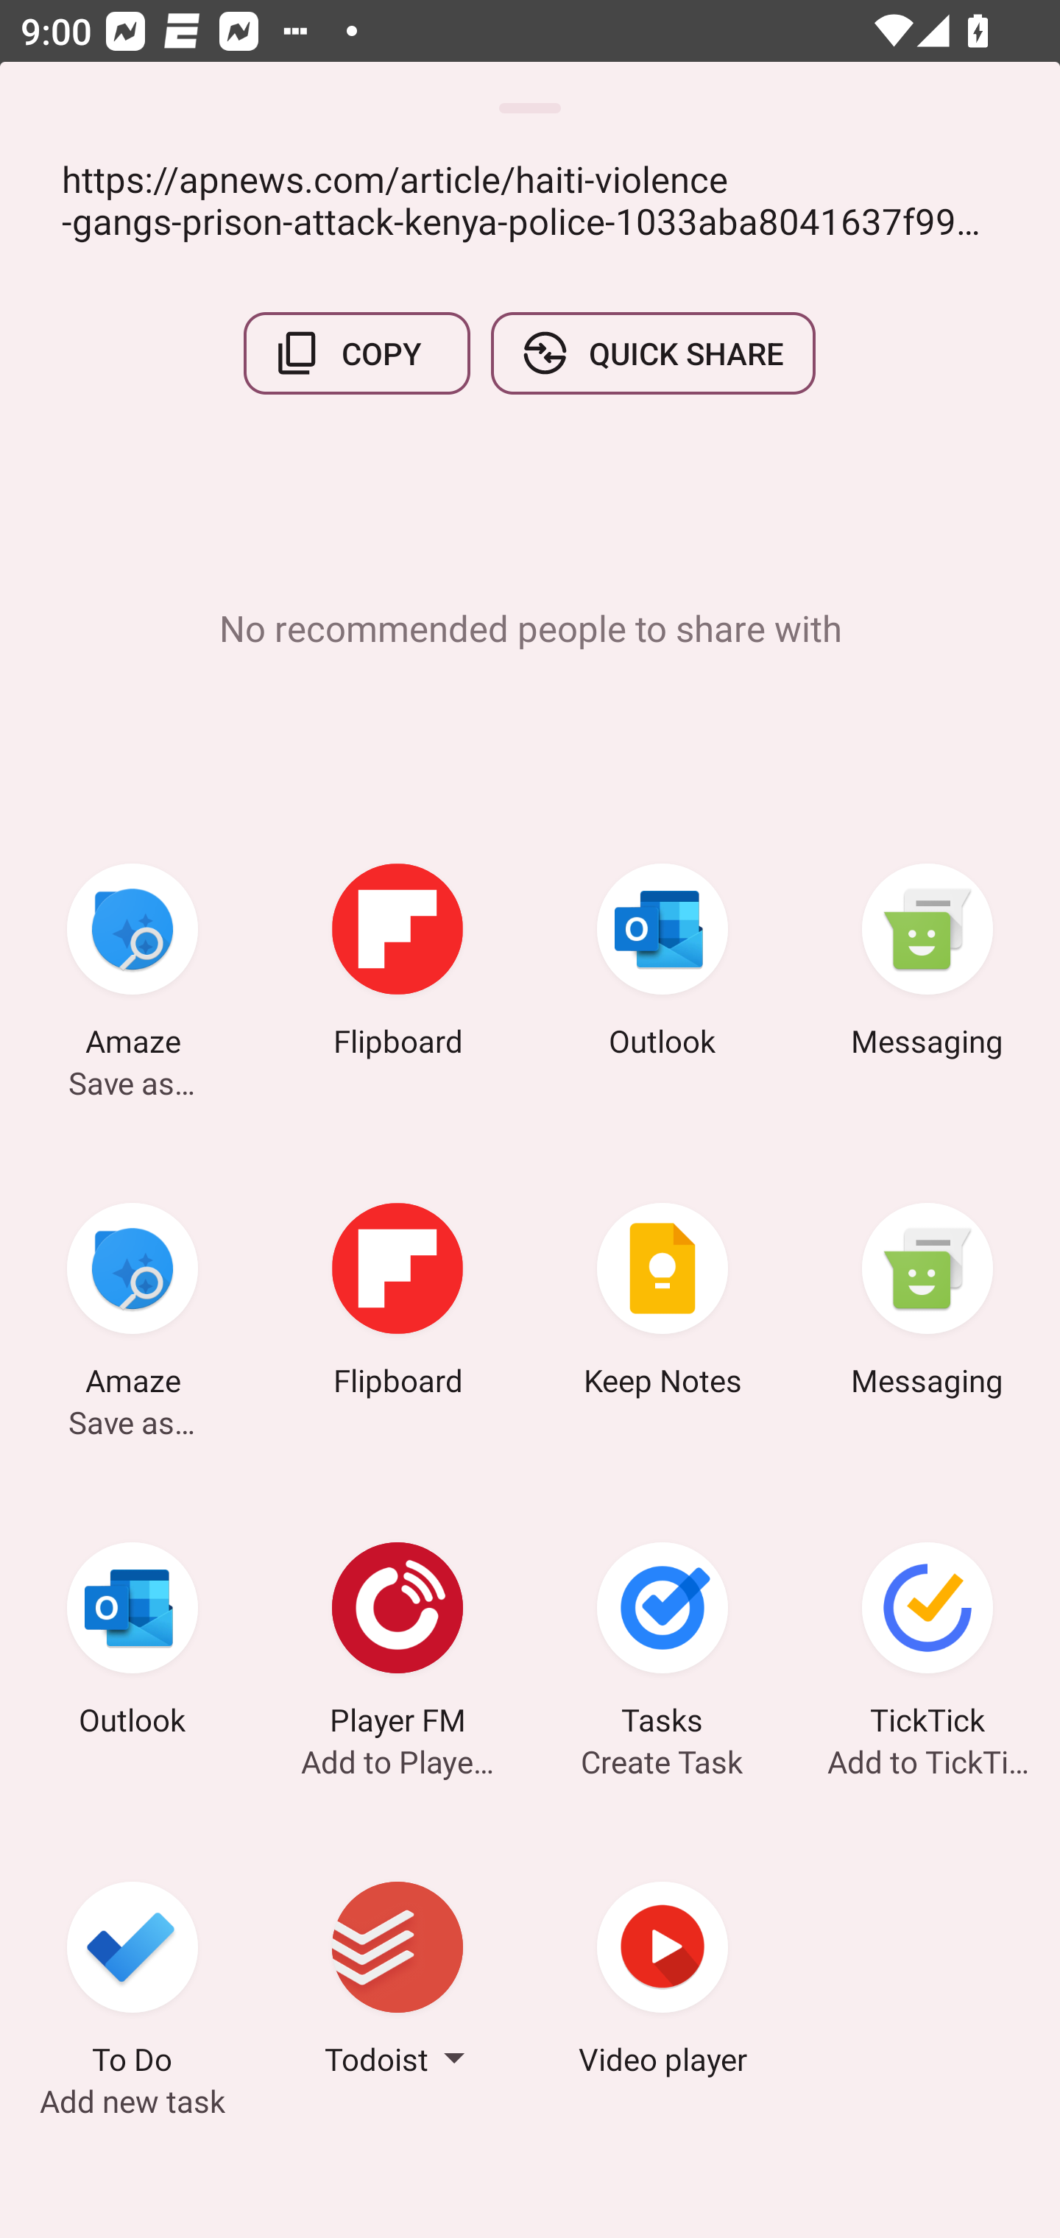  What do you see at coordinates (132, 1983) in the screenshot?
I see `To Do Add new task` at bounding box center [132, 1983].